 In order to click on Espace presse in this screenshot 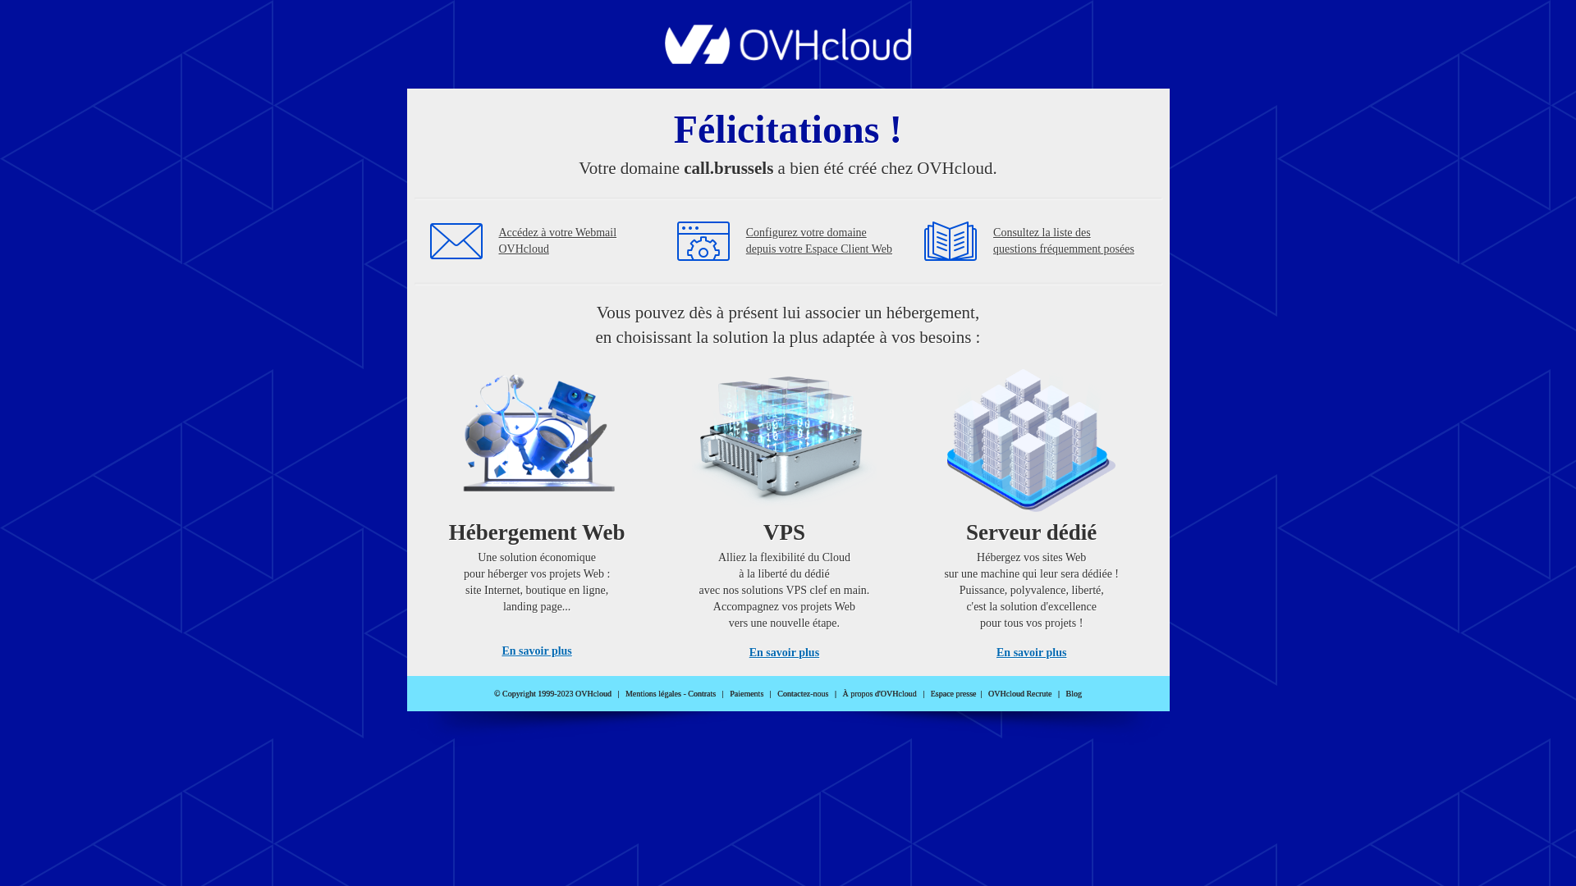, I will do `click(954, 694)`.